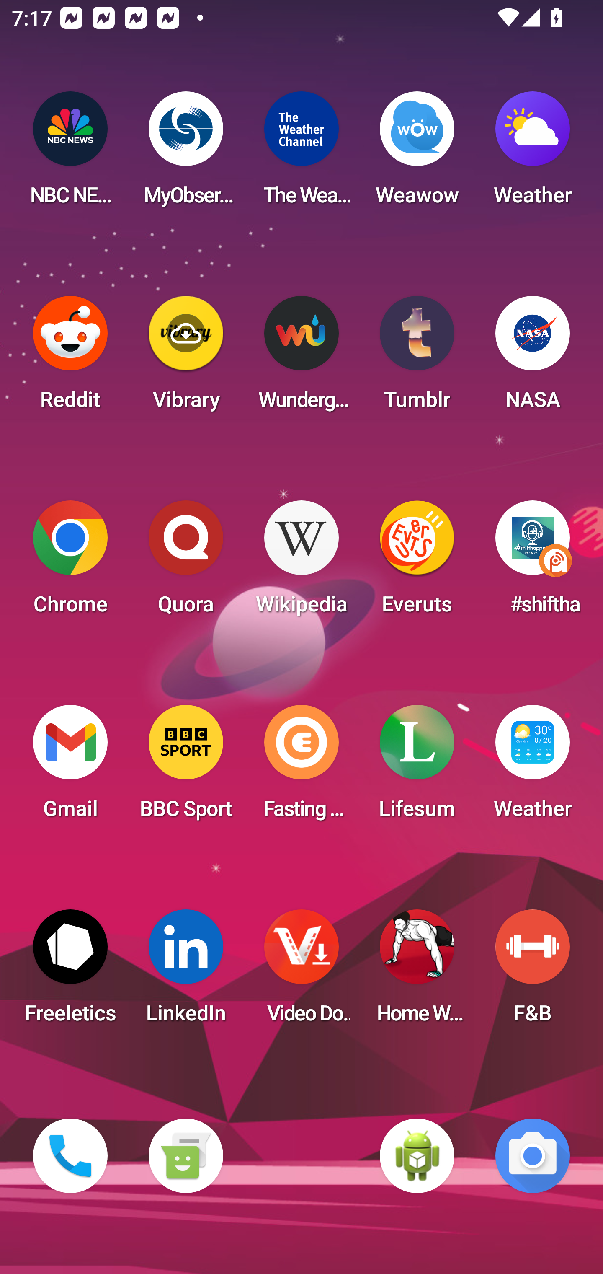 This screenshot has width=603, height=1274. Describe the element at coordinates (186, 153) in the screenshot. I see `MyObservatory` at that location.